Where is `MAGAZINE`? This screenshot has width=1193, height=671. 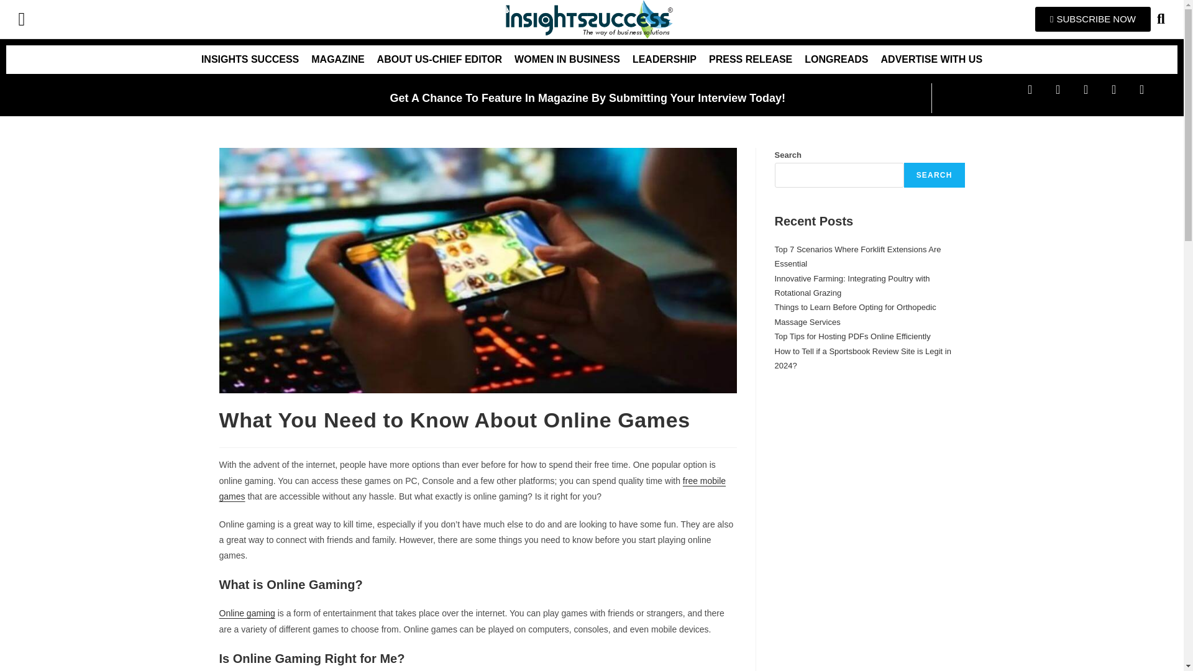 MAGAZINE is located at coordinates (337, 60).